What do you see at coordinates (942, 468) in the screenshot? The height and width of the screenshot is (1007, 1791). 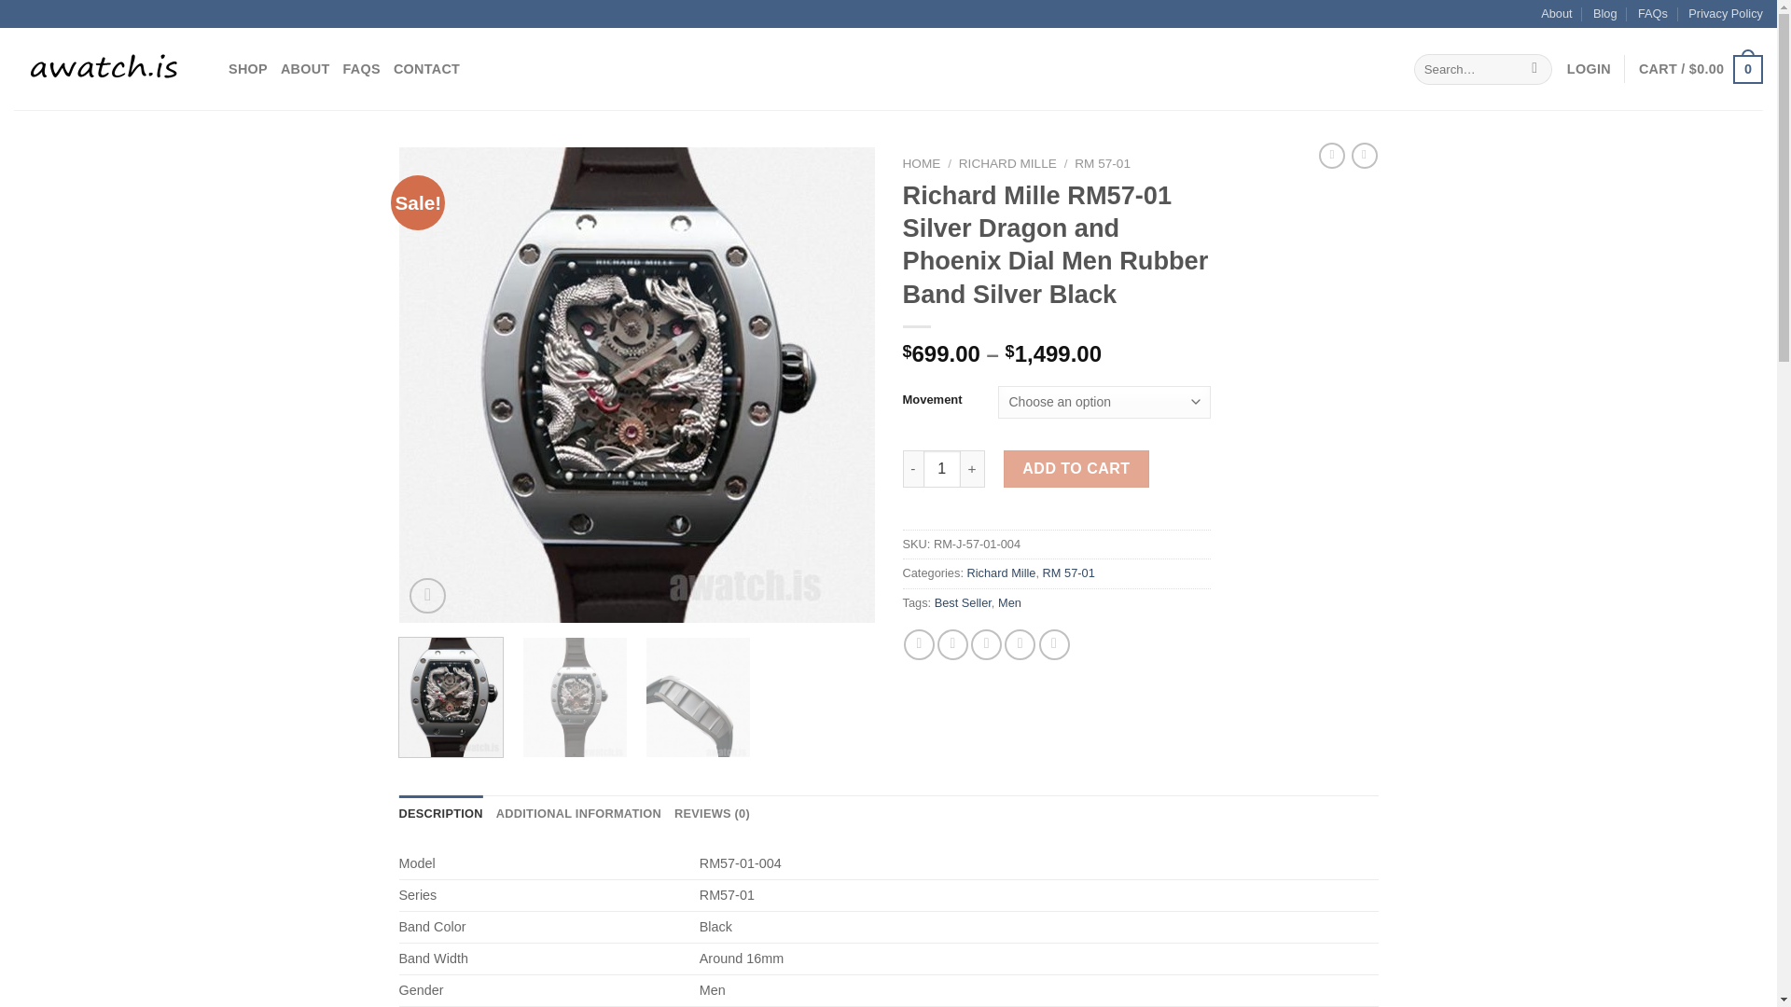 I see `Qty` at bounding box center [942, 468].